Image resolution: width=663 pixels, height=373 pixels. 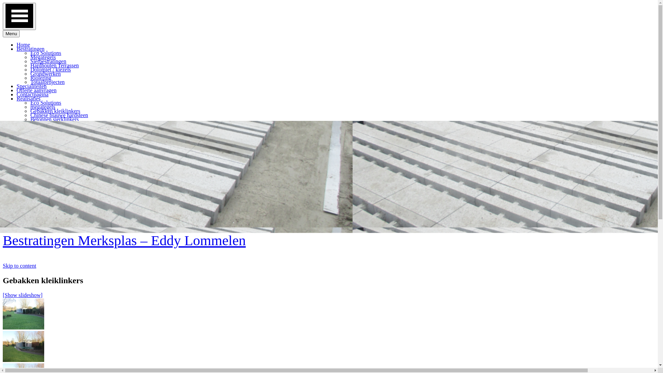 I want to click on Riolering, so click(x=41, y=78).